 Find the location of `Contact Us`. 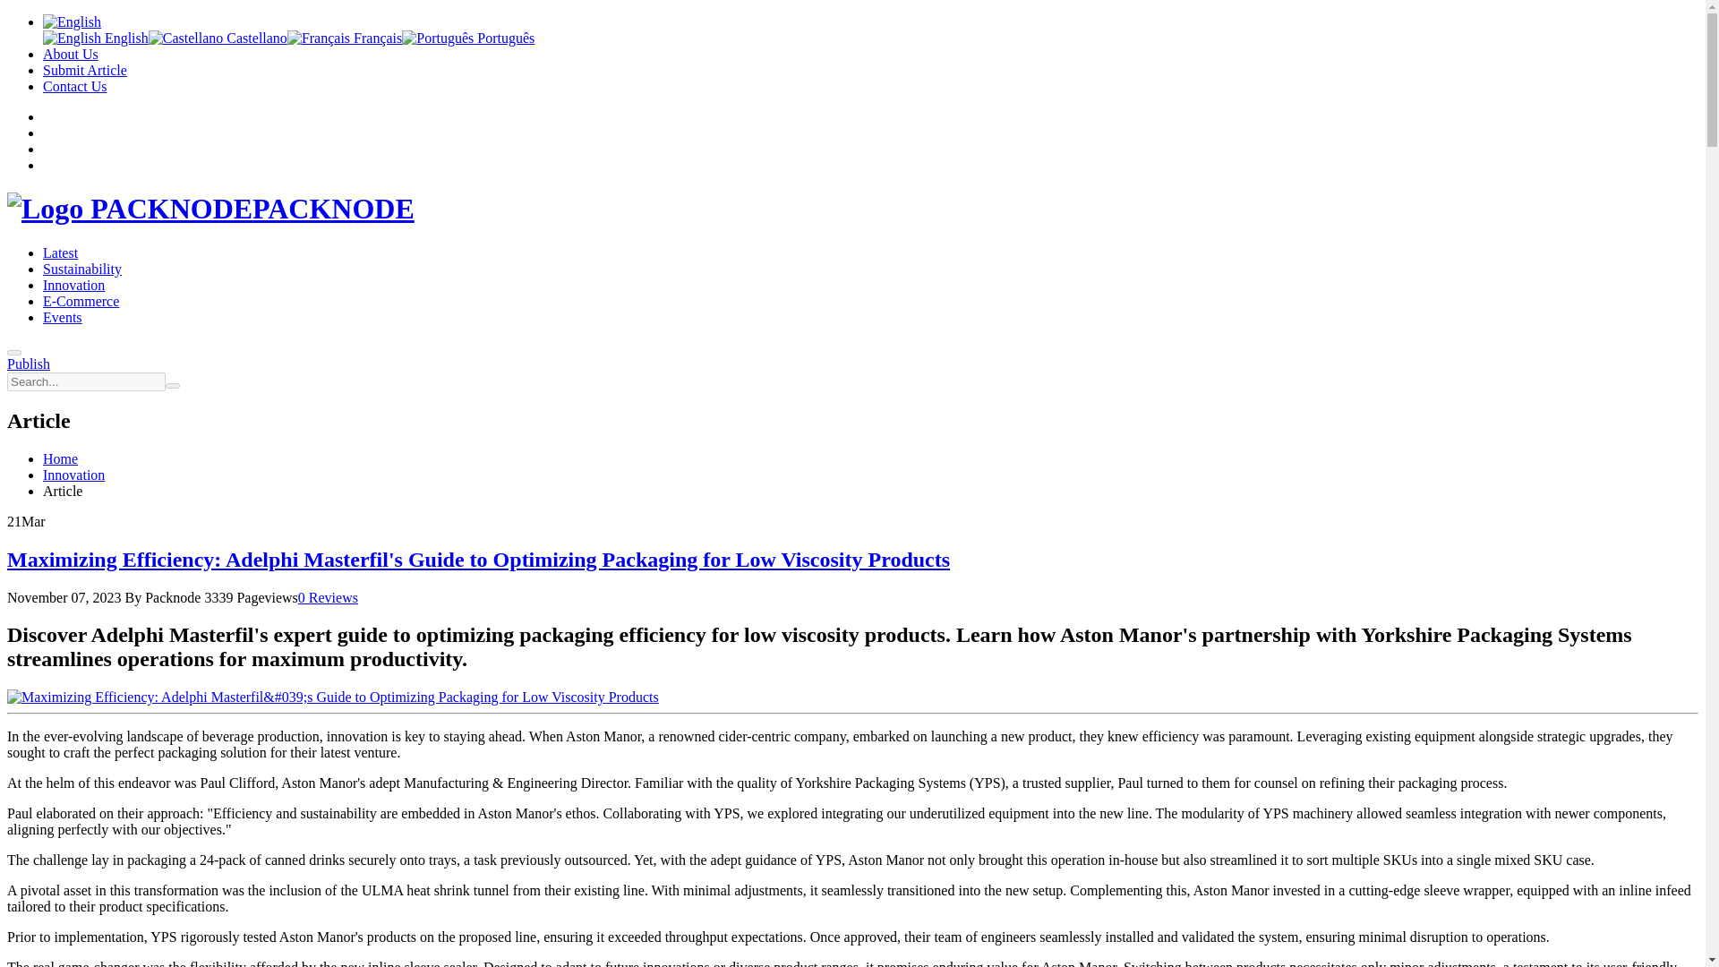

Contact Us is located at coordinates (75, 86).